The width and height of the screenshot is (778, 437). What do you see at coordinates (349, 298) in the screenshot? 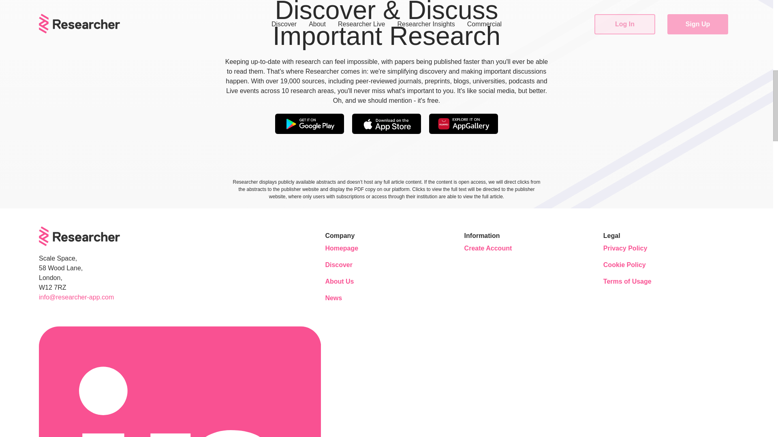
I see `News` at bounding box center [349, 298].